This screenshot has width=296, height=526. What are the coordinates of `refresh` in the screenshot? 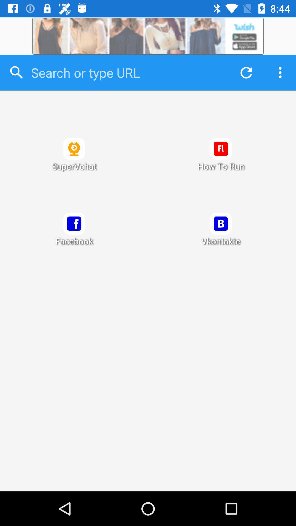 It's located at (245, 72).